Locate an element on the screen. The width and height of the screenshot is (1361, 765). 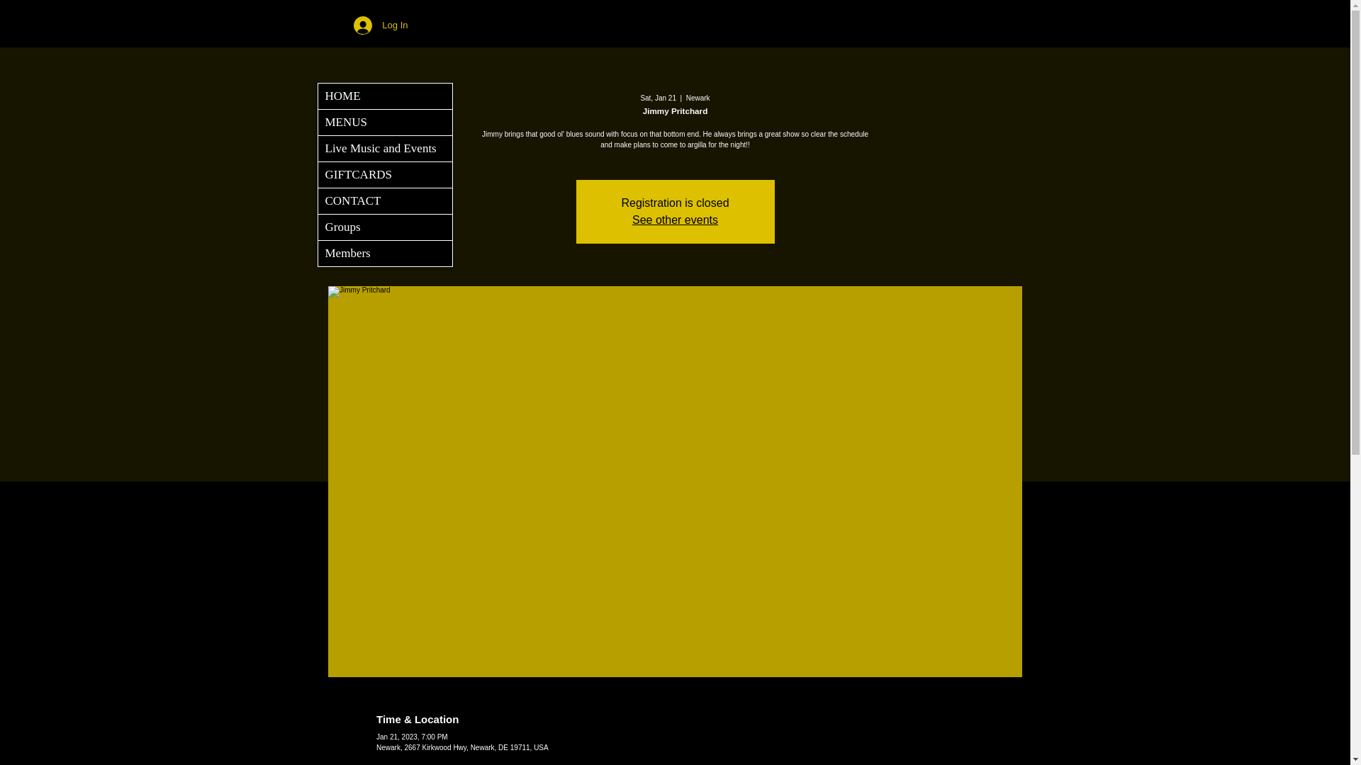
See other events is located at coordinates (675, 220).